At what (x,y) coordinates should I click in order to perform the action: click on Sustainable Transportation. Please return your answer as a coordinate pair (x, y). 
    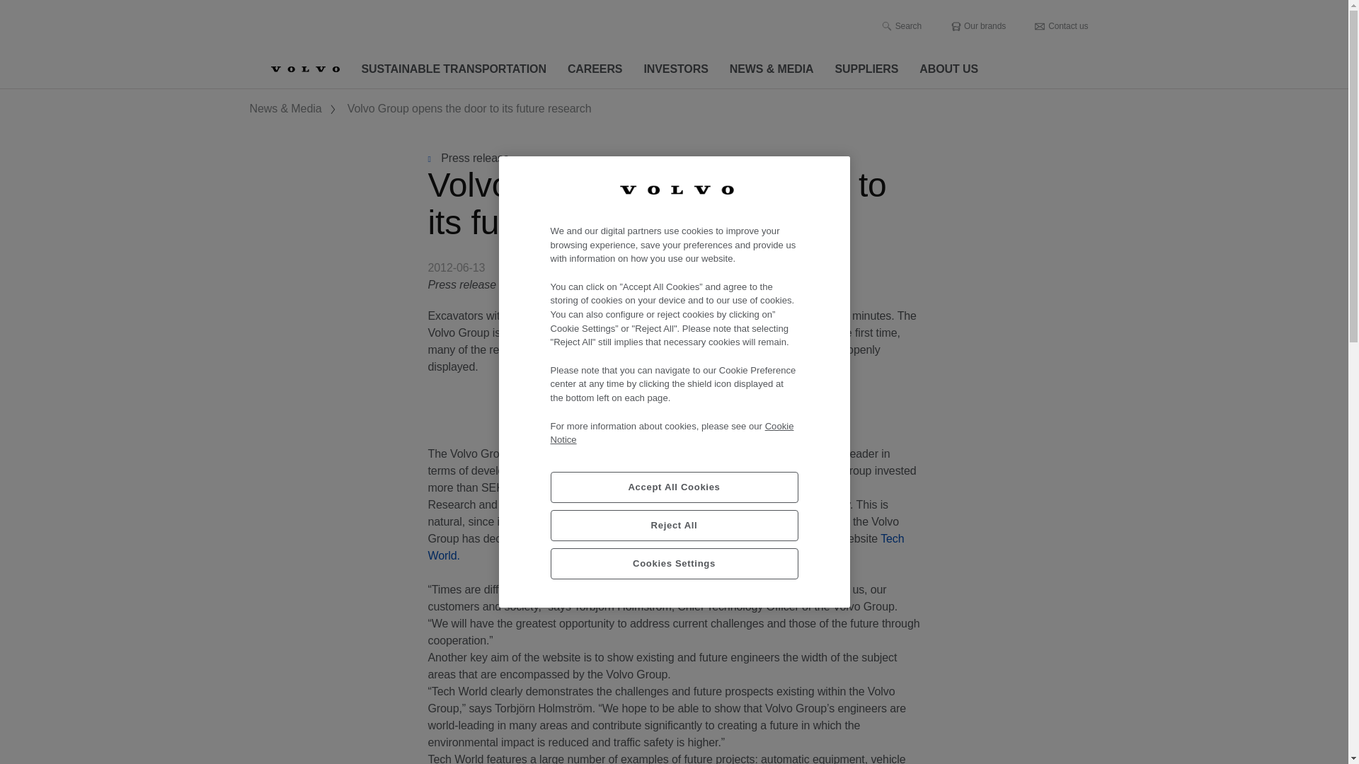
    Looking at the image, I should click on (454, 69).